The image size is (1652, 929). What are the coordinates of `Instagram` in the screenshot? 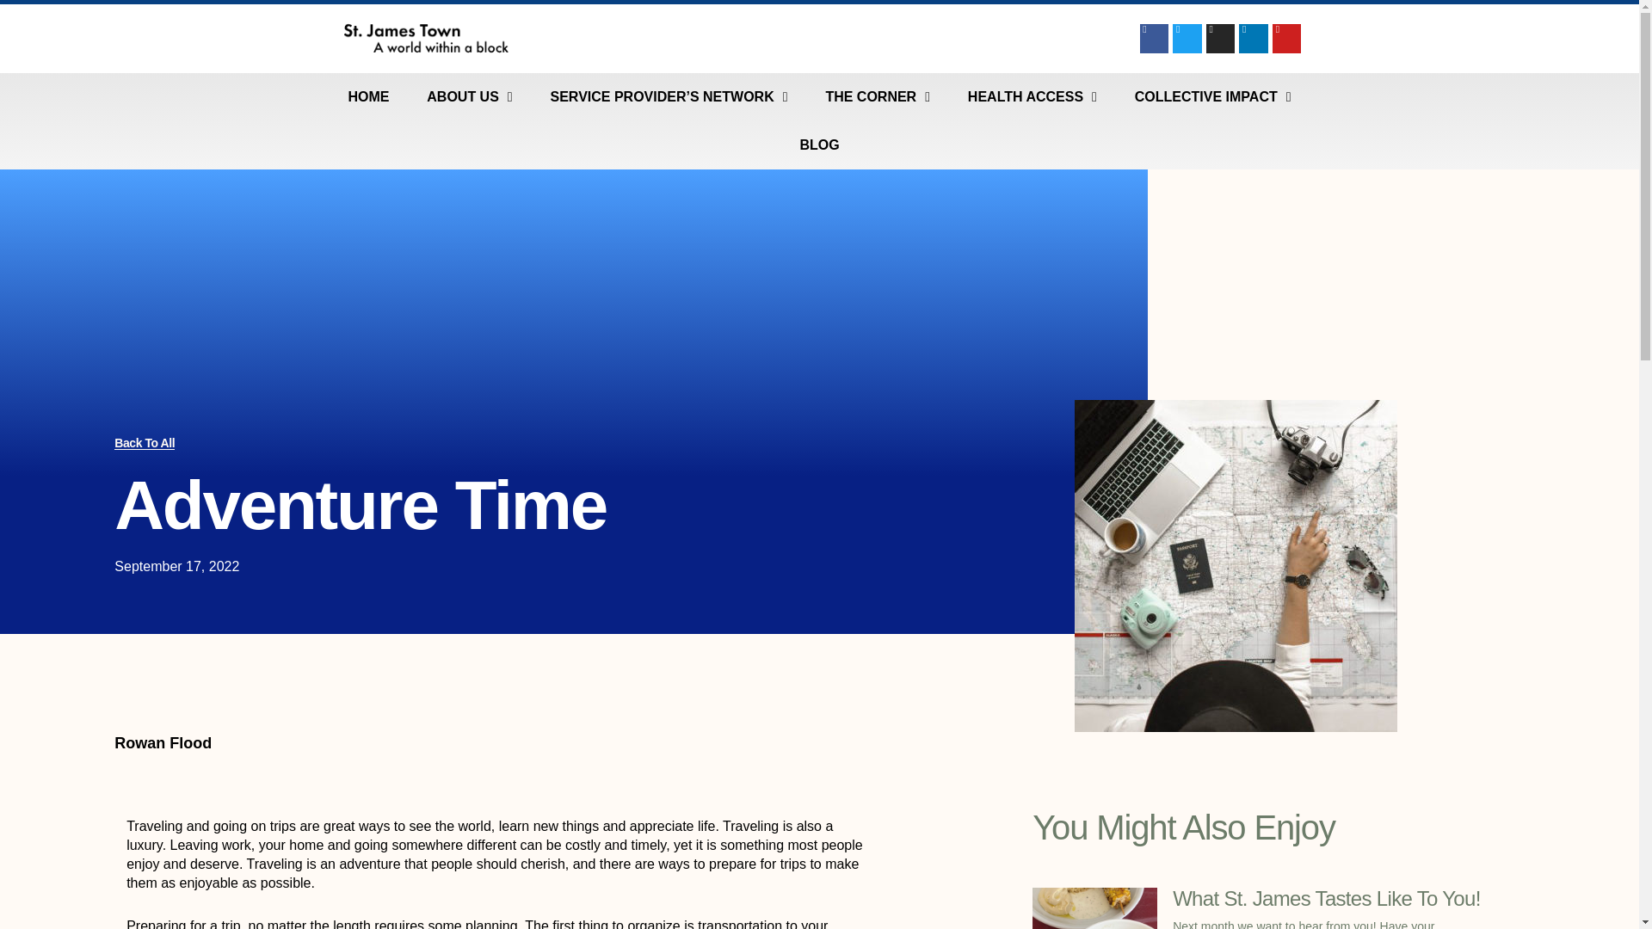 It's located at (1220, 38).